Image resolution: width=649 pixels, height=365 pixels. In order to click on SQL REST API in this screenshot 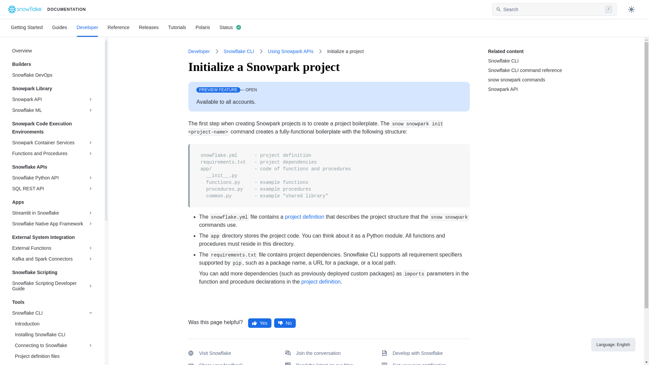, I will do `click(50, 189)`.